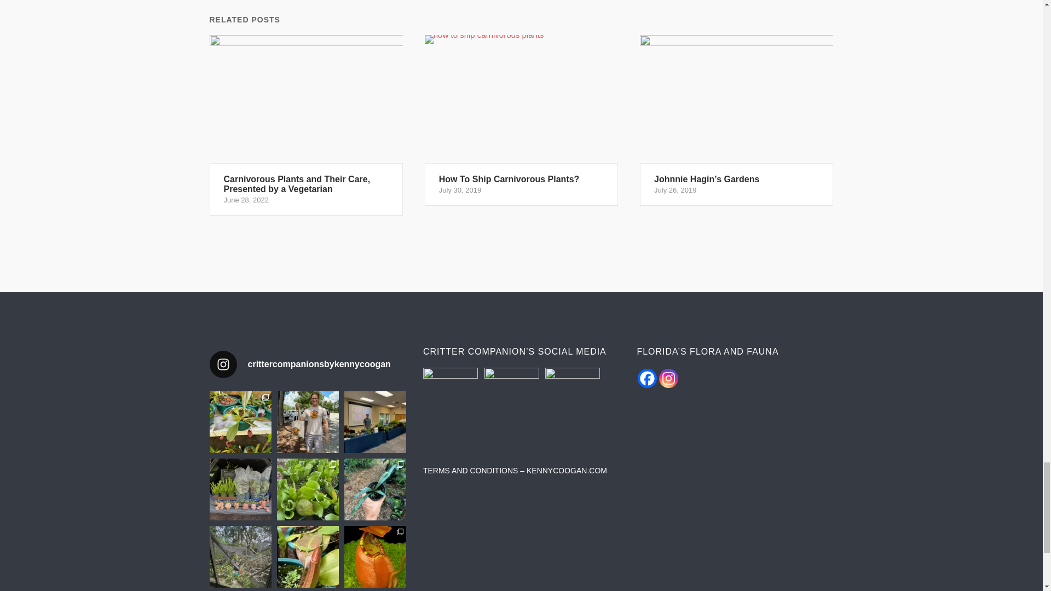 This screenshot has width=1051, height=591. What do you see at coordinates (308, 364) in the screenshot?
I see `crittercompanionsbykennycoogan` at bounding box center [308, 364].